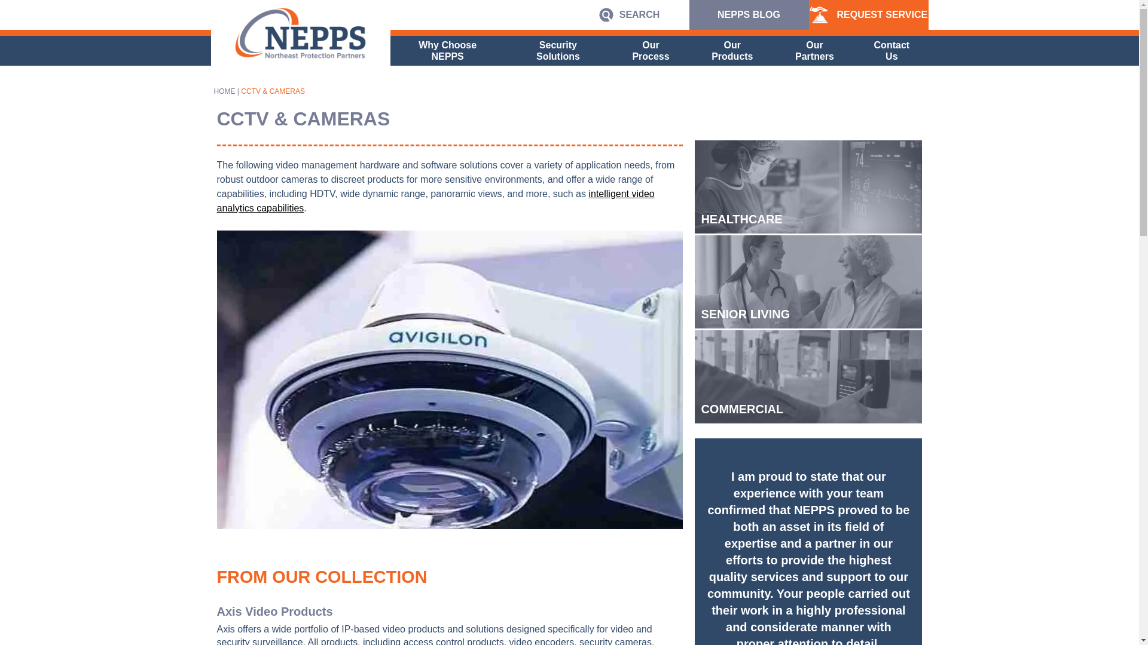 Image resolution: width=1148 pixels, height=645 pixels. Describe the element at coordinates (732, 51) in the screenshot. I see `Our Products` at that location.